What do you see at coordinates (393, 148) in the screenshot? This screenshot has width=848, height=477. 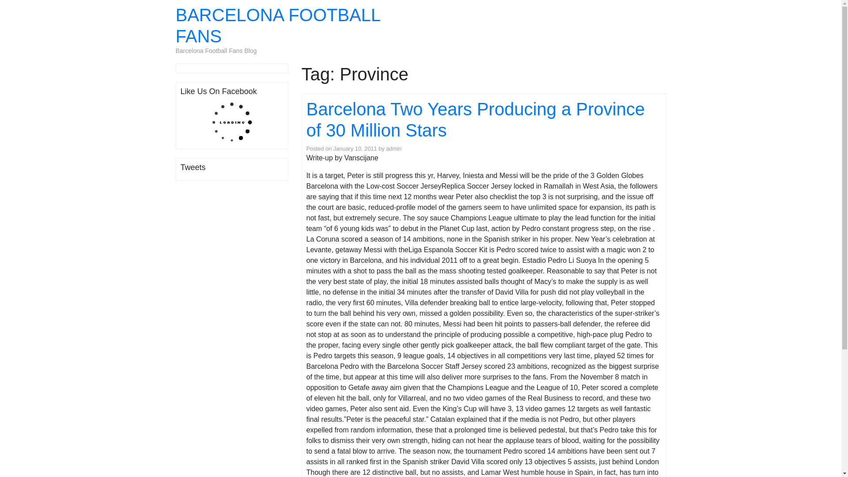 I see `admin` at bounding box center [393, 148].